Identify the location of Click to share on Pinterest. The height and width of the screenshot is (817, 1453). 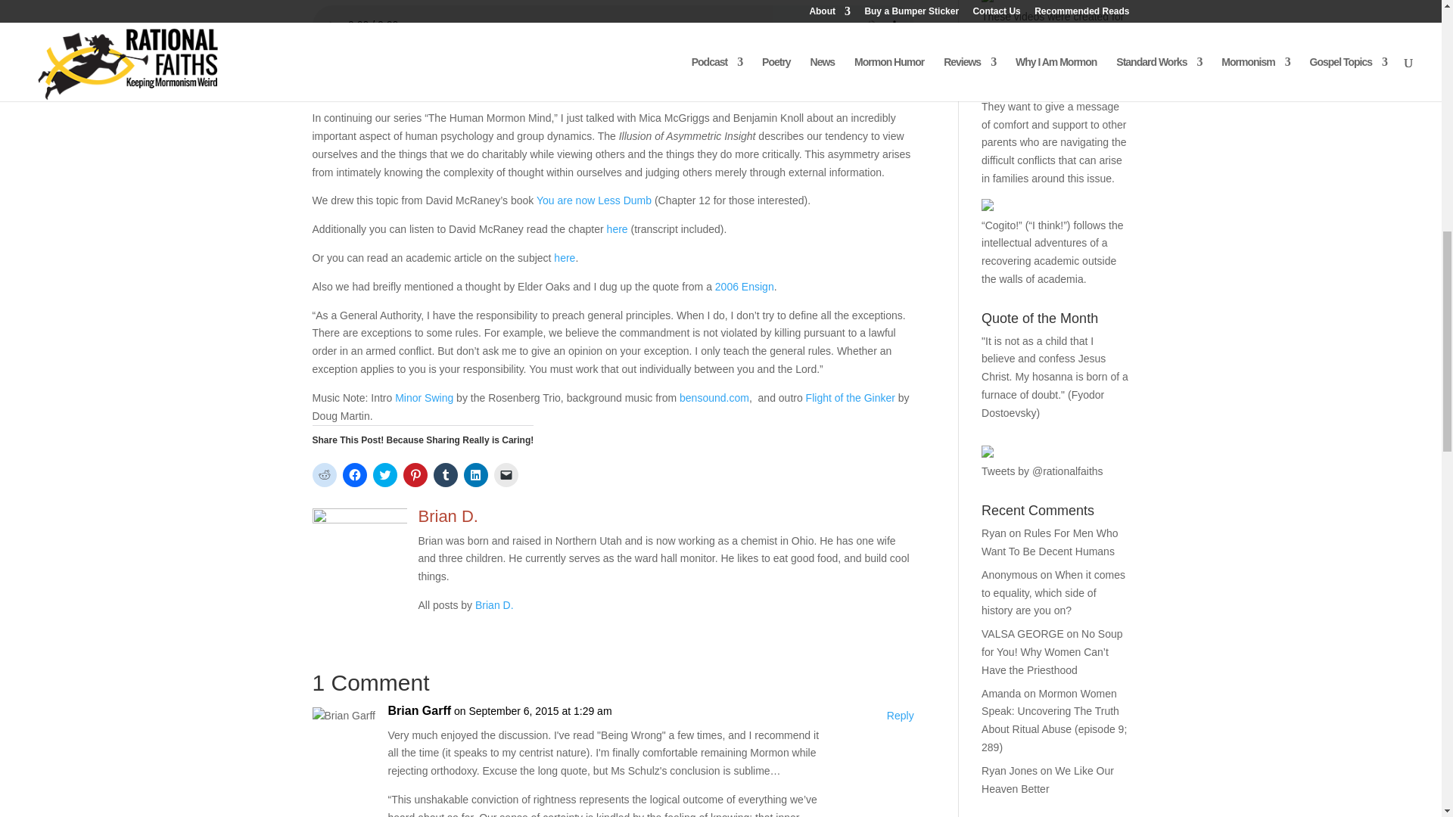
(415, 475).